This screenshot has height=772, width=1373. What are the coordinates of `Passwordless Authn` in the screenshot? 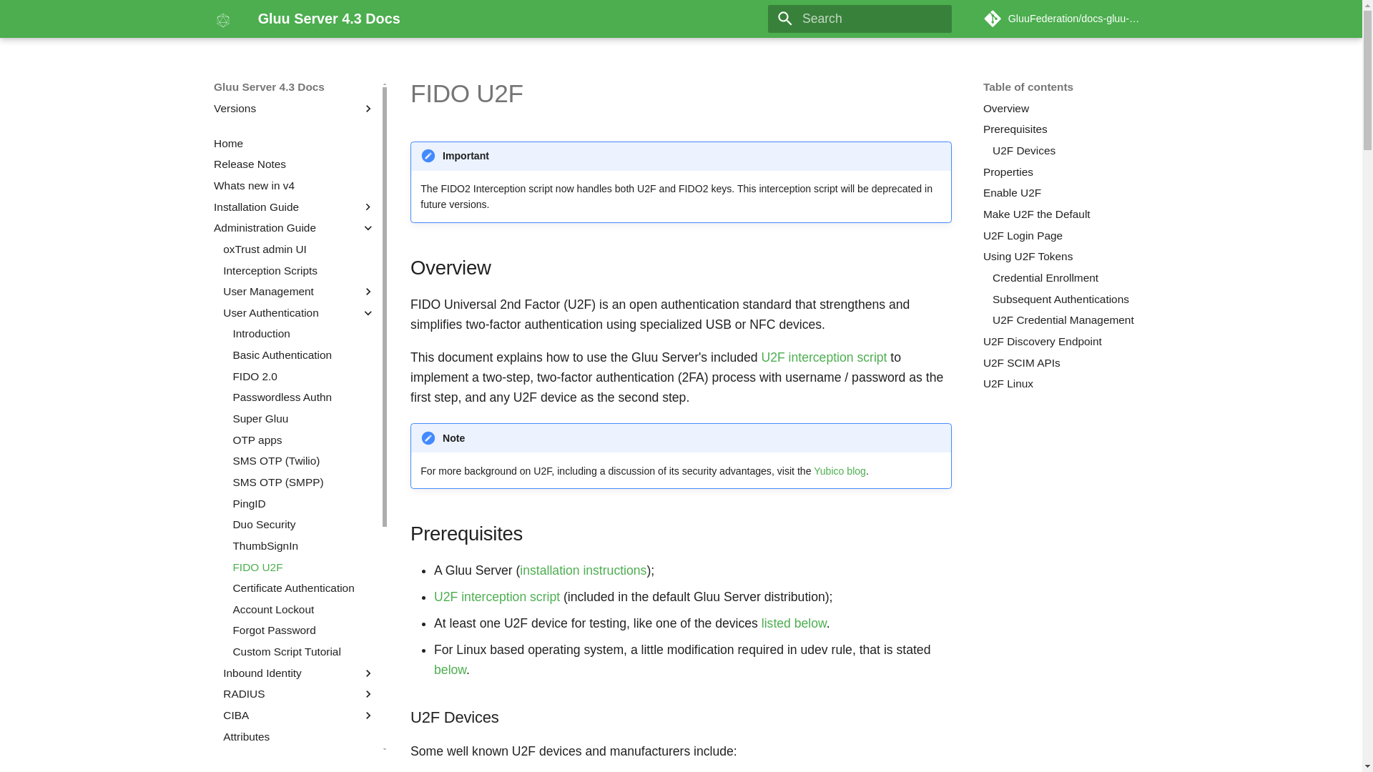 It's located at (303, 397).